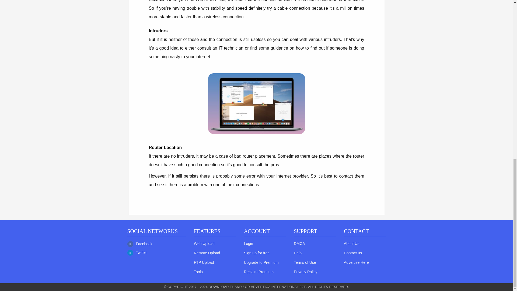 This screenshot has height=291, width=517. What do you see at coordinates (207, 253) in the screenshot?
I see `Remote Upload` at bounding box center [207, 253].